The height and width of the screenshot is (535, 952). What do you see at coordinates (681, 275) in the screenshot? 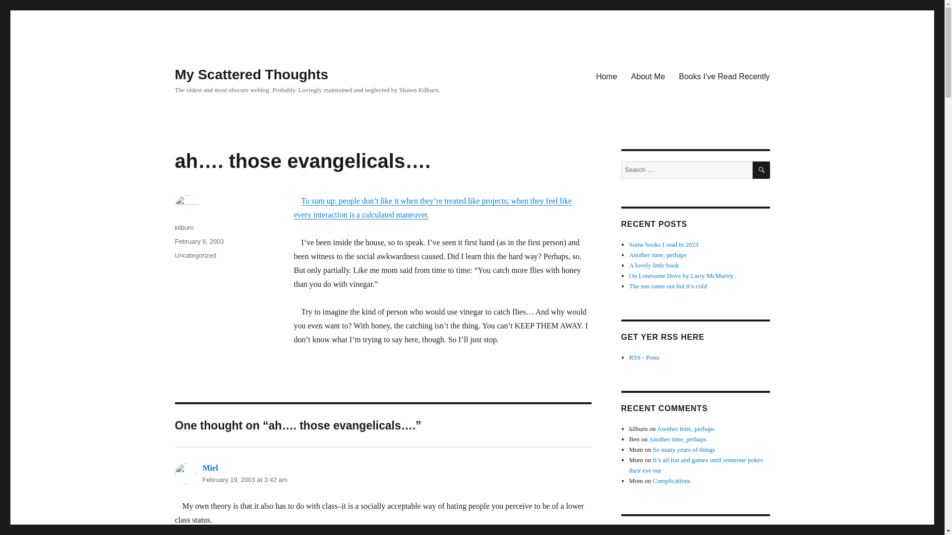
I see `On Lonesome Dove by Larry McMurtry` at bounding box center [681, 275].